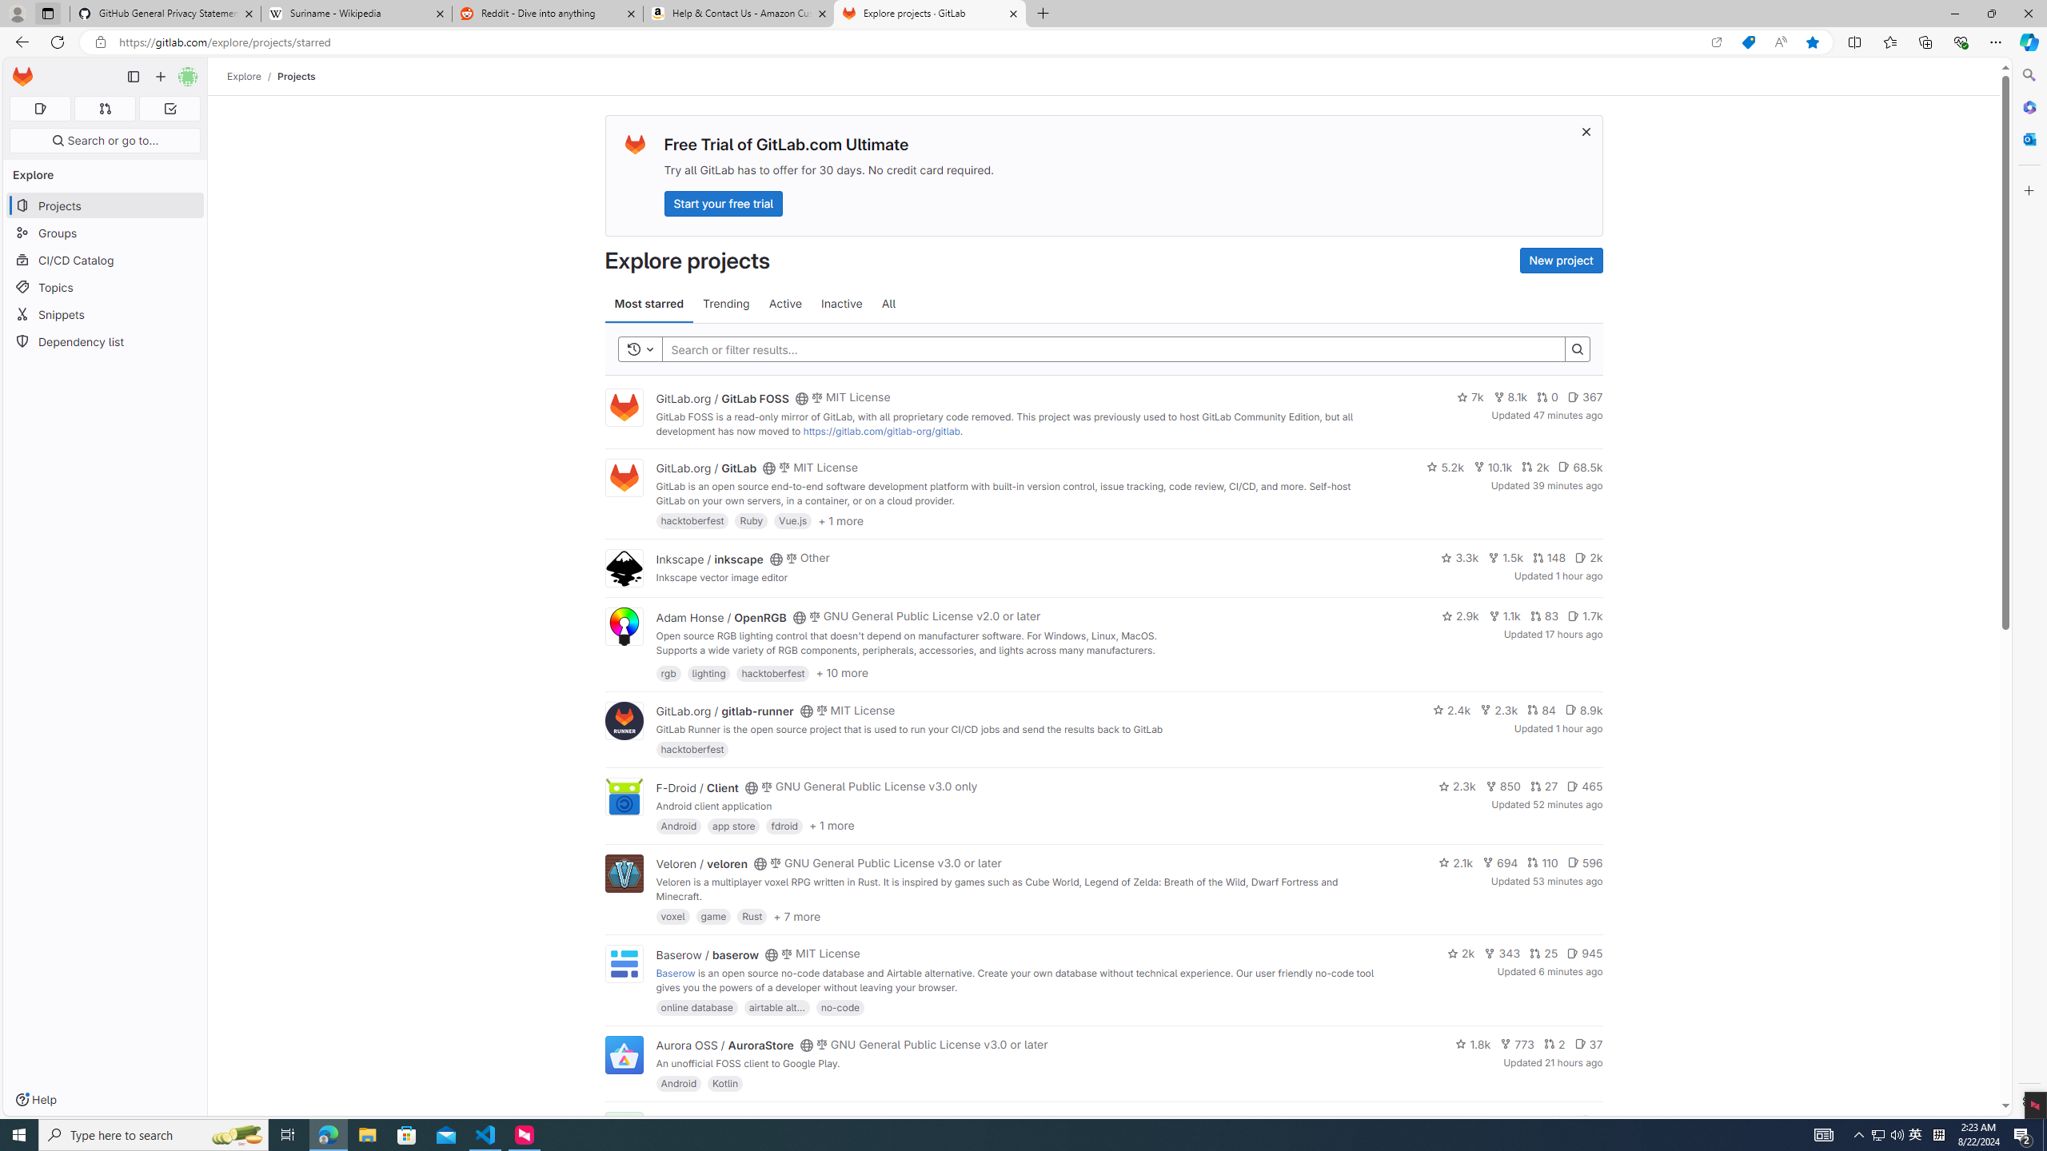 This screenshot has width=2047, height=1151. I want to click on Trending, so click(726, 304).